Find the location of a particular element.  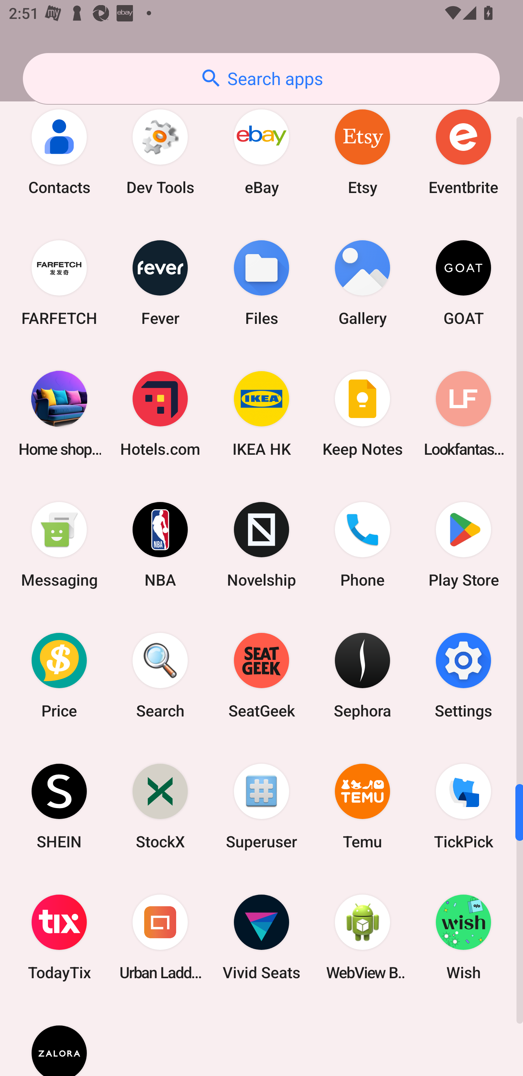

eBay is located at coordinates (261, 151).